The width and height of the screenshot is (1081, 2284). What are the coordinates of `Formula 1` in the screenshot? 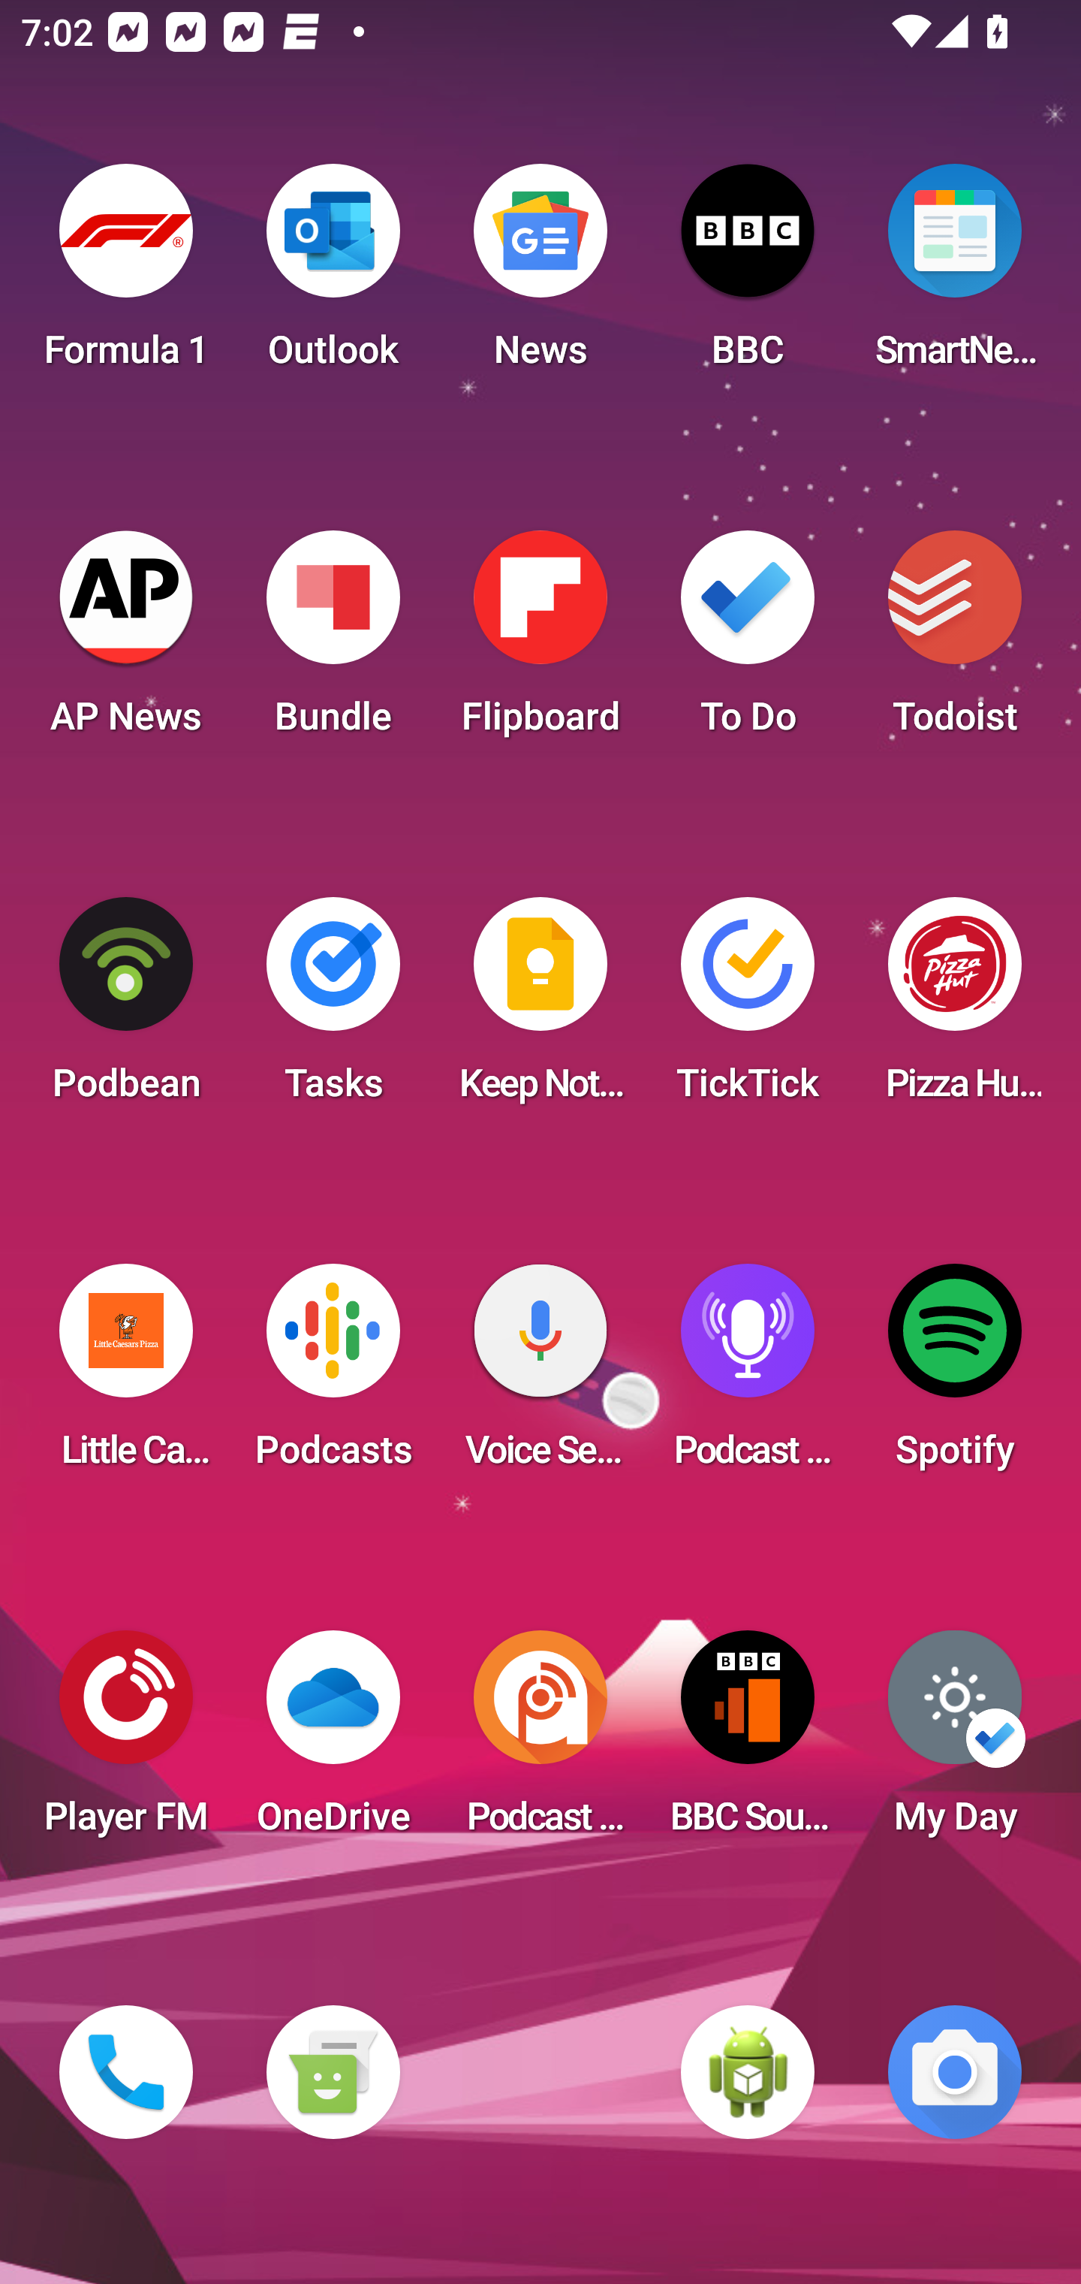 It's located at (126, 275).